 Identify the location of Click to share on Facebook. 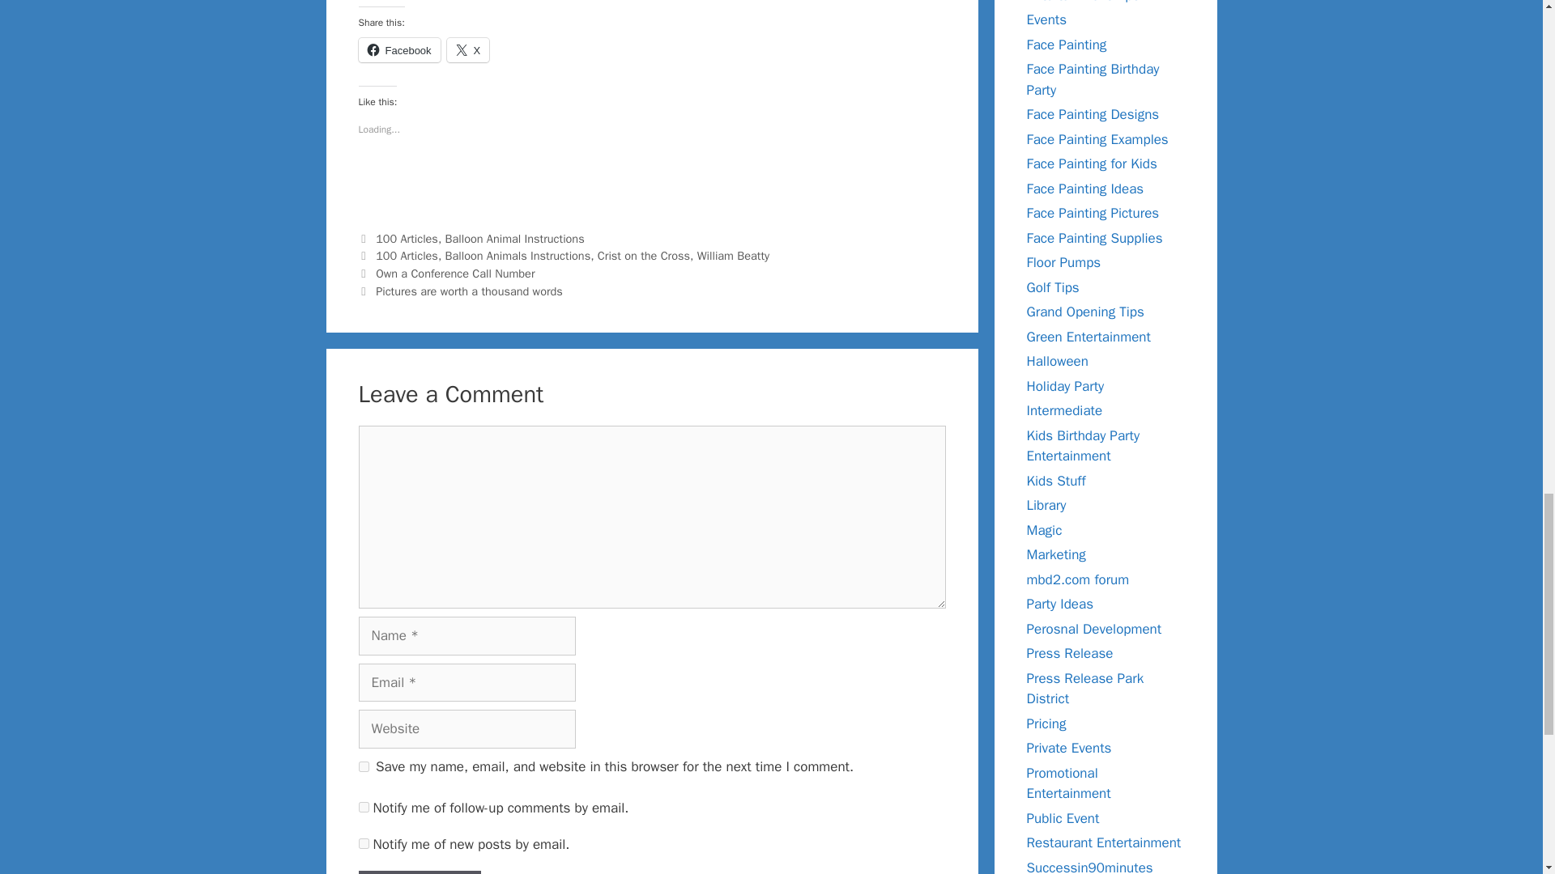
(398, 50).